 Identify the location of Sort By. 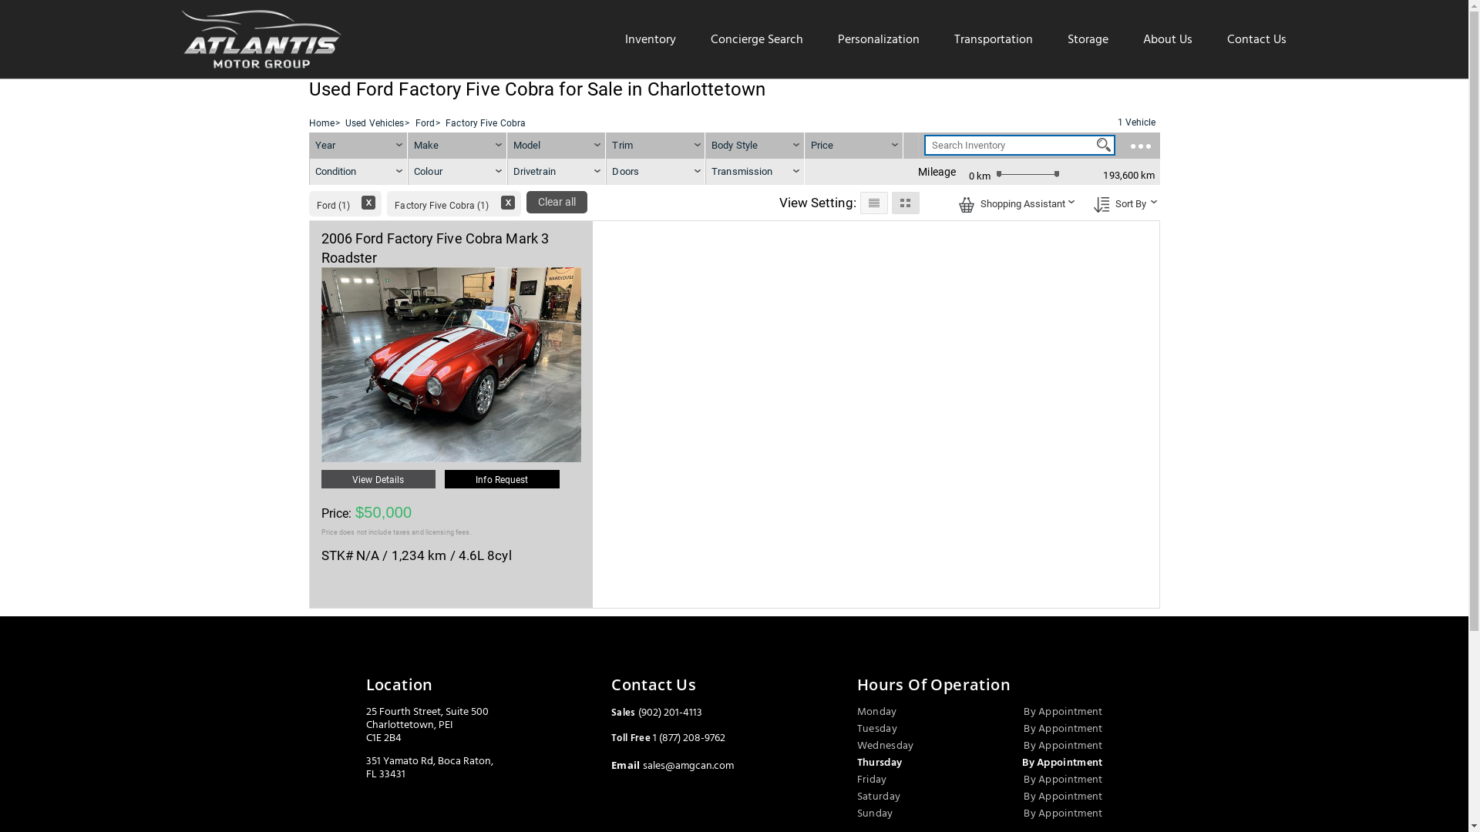
(1121, 202).